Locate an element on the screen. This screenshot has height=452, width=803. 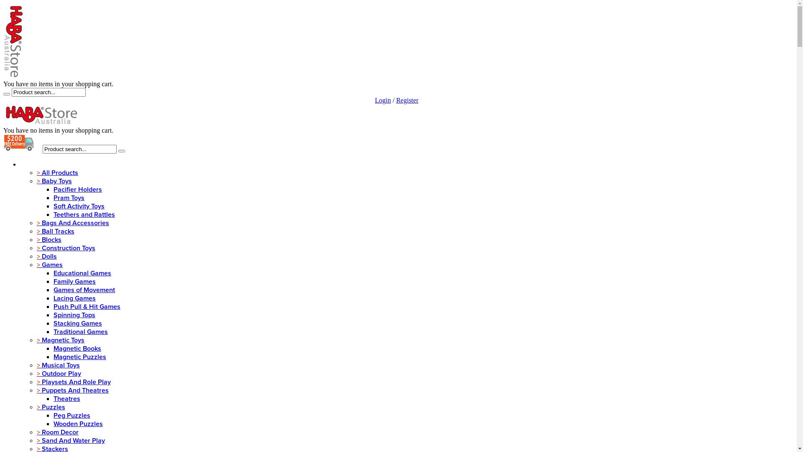
Peg Puzzles is located at coordinates (72, 416).